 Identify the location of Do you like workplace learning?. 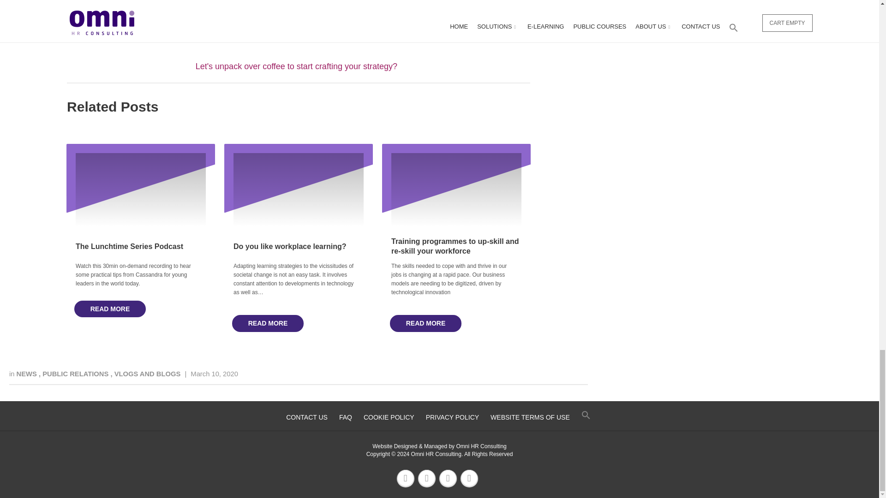
(290, 246).